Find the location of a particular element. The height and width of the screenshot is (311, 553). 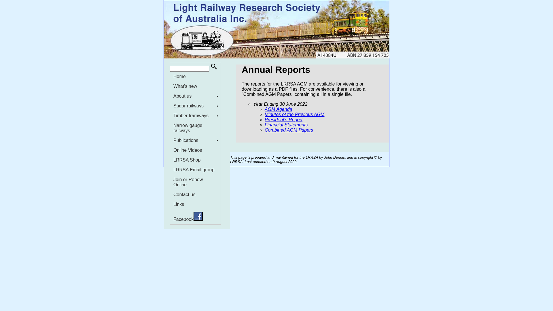

Links is located at coordinates (195, 204).